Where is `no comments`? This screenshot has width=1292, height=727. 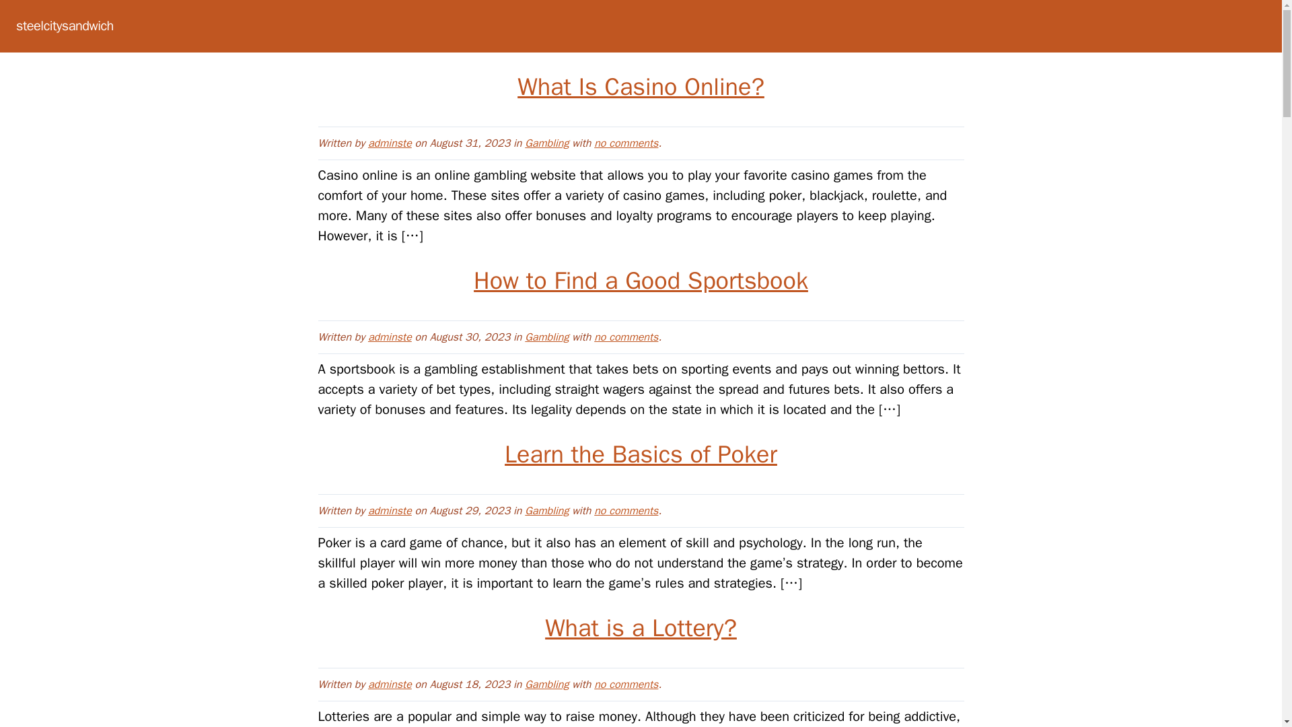
no comments is located at coordinates (626, 337).